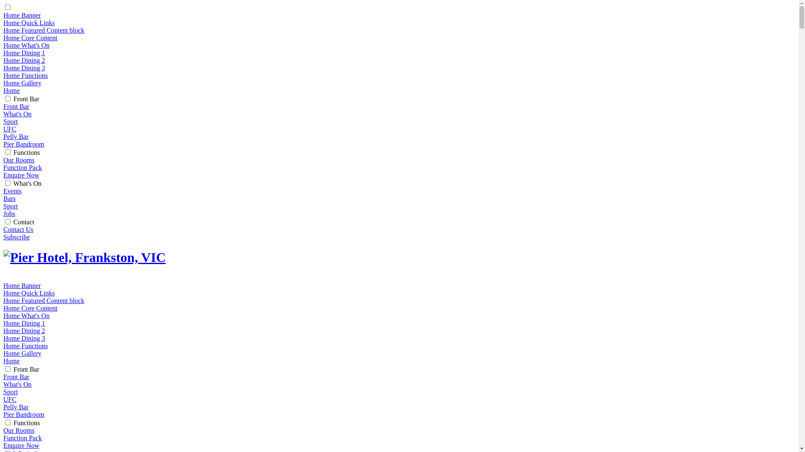  What do you see at coordinates (28, 183) in the screenshot?
I see `What's On` at bounding box center [28, 183].